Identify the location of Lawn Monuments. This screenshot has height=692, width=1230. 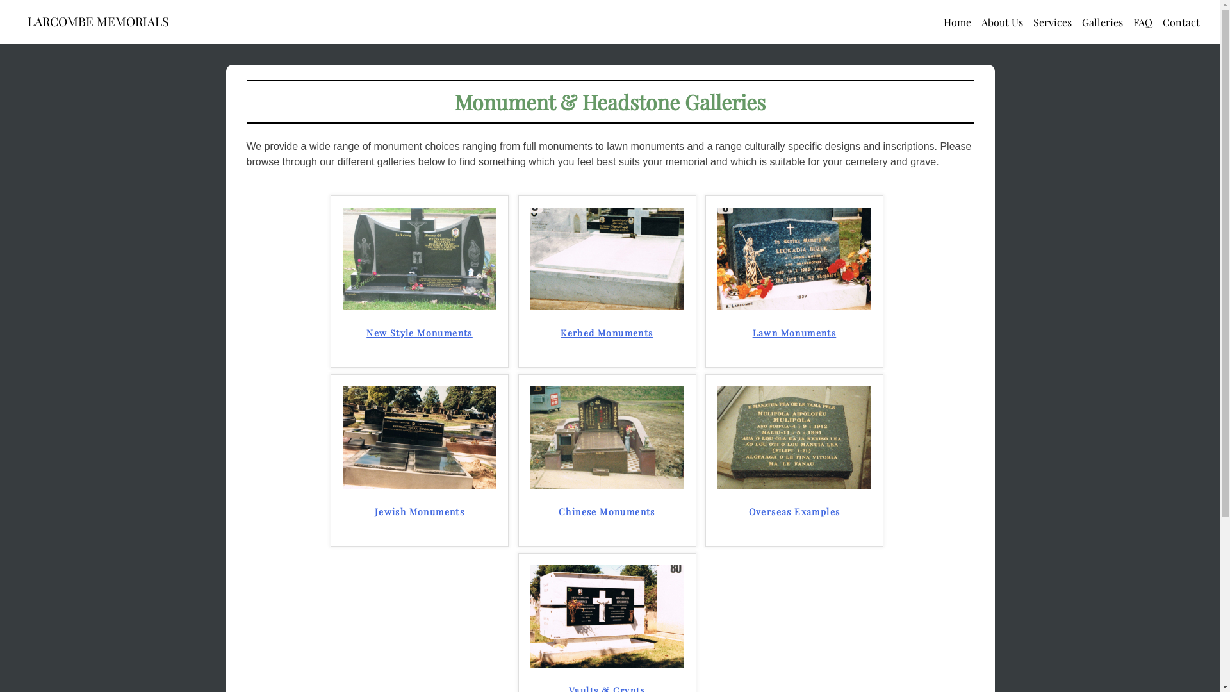
(794, 306).